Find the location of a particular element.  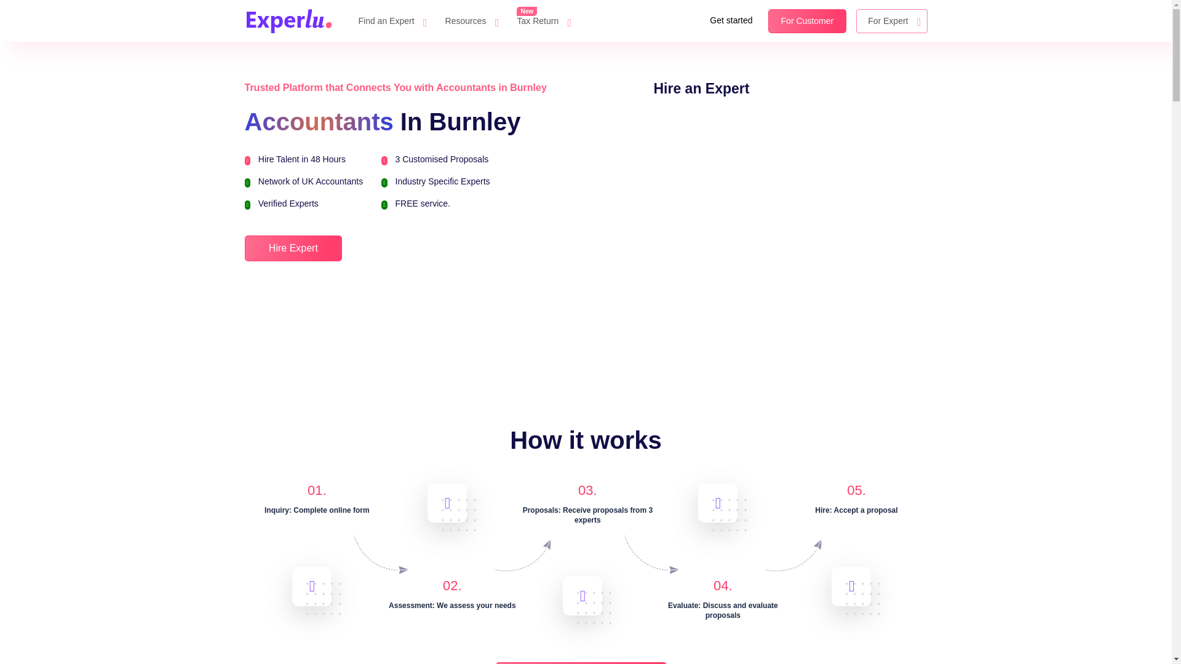

Hire Expert is located at coordinates (293, 248).